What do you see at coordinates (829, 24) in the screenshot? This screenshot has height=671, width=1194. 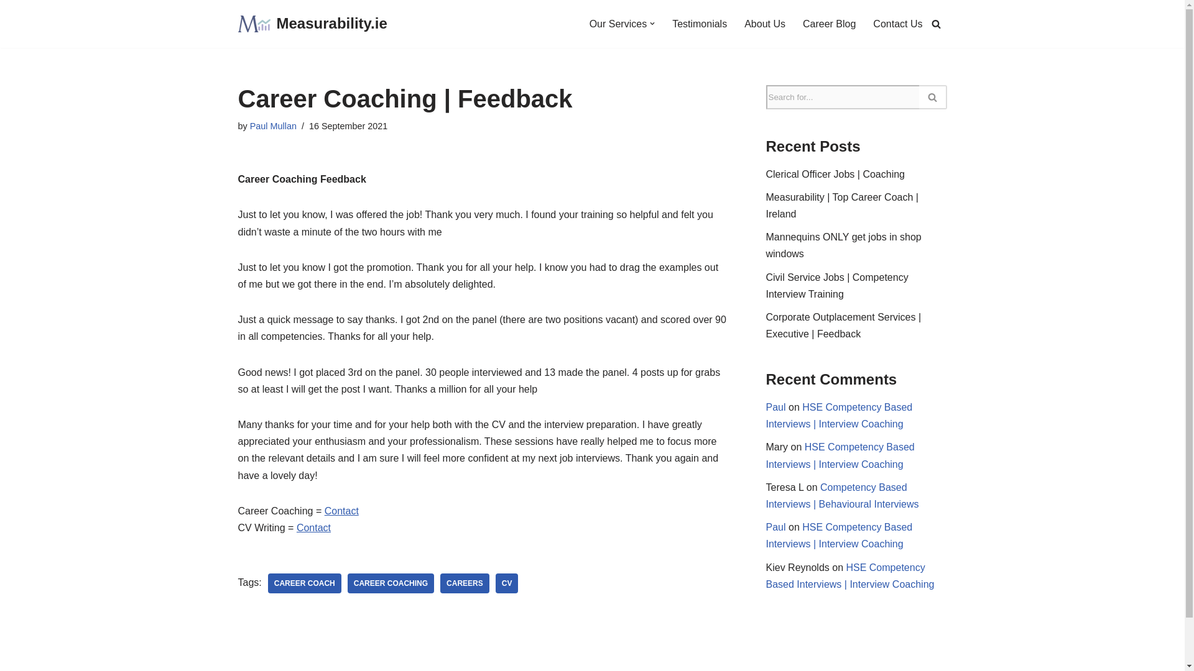 I see `Career Blog` at bounding box center [829, 24].